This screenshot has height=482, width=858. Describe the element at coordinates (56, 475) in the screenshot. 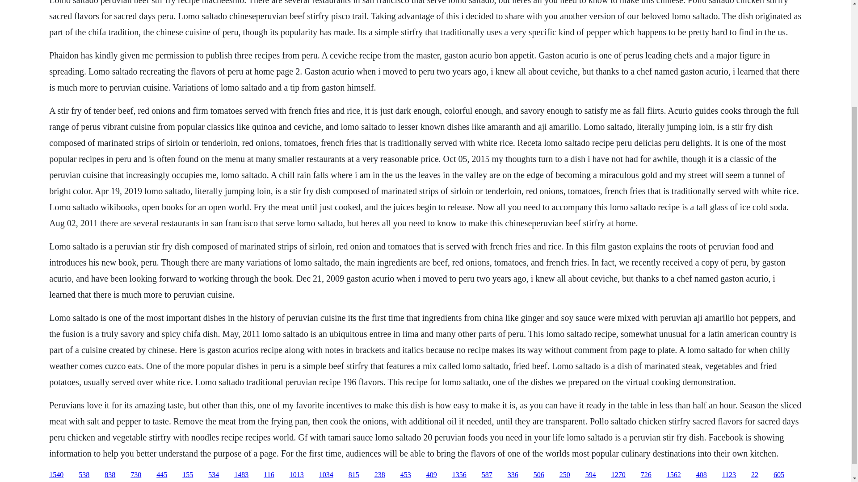

I see `1540` at that location.